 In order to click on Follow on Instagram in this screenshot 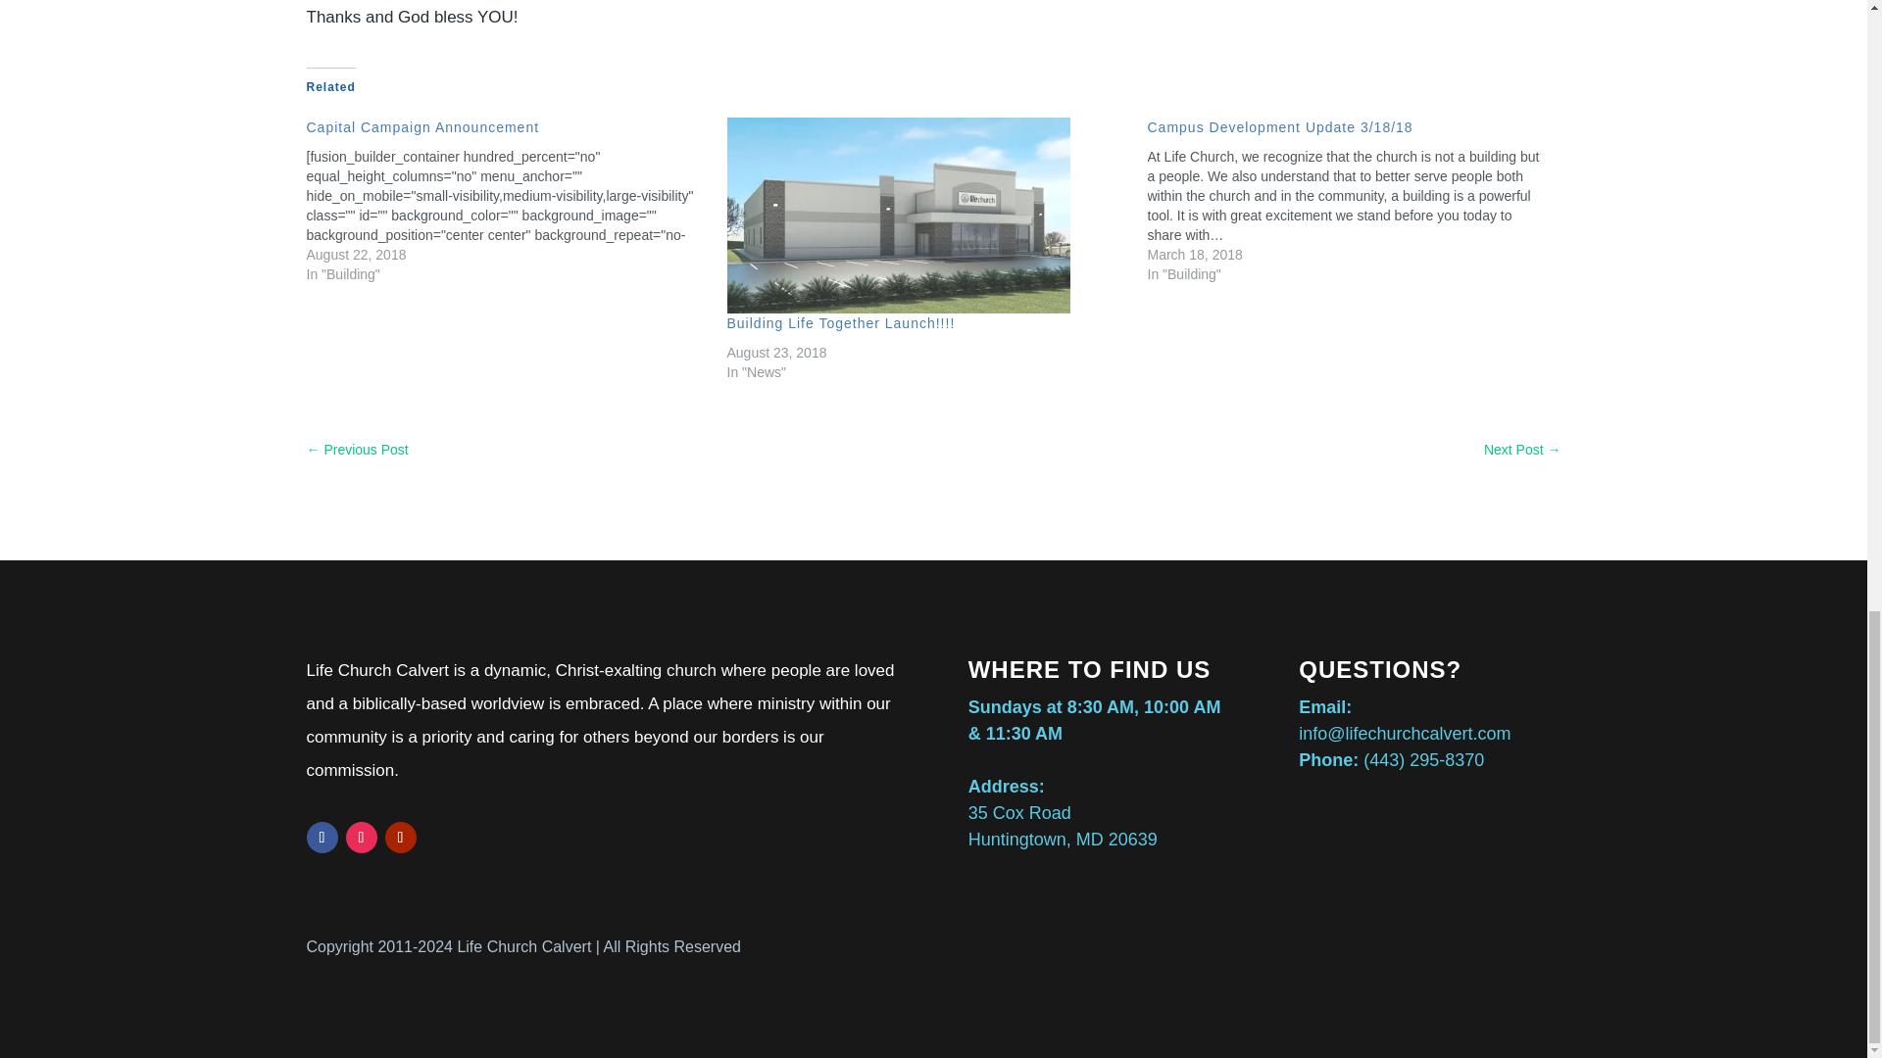, I will do `click(361, 837)`.